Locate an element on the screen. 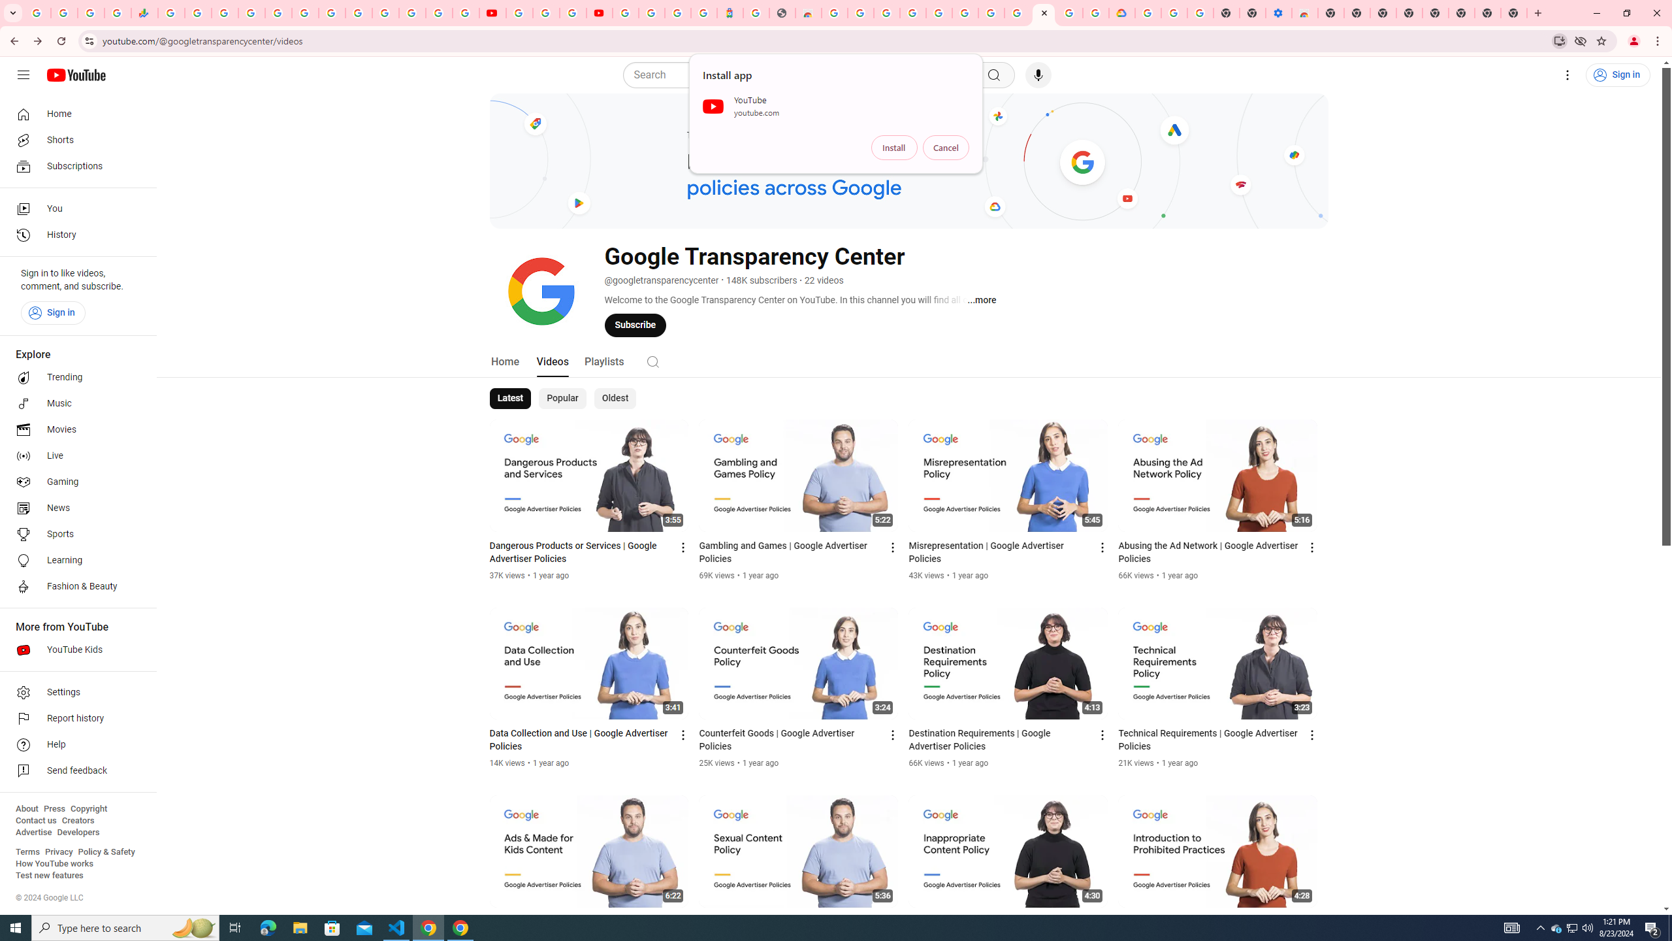  YouTube is located at coordinates (358, 13).